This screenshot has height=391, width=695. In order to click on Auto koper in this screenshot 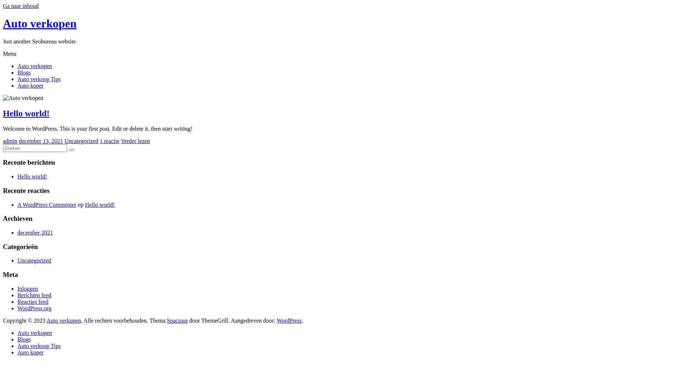, I will do `click(30, 353)`.